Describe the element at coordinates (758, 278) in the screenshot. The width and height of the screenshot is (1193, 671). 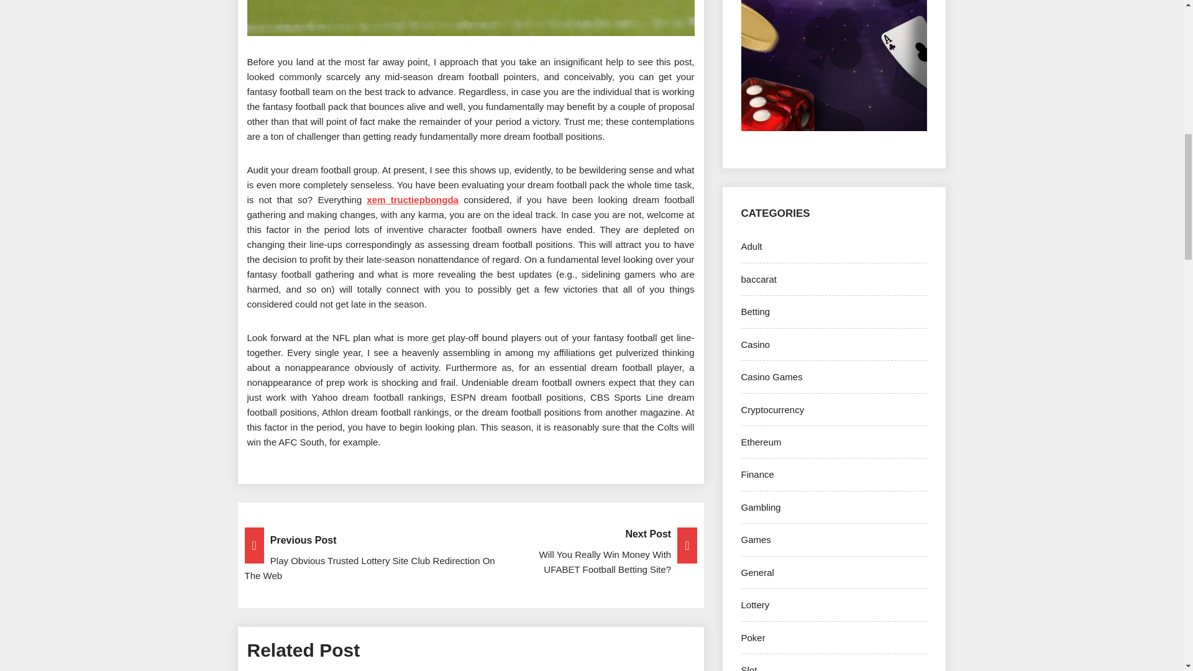
I see `baccarat` at that location.